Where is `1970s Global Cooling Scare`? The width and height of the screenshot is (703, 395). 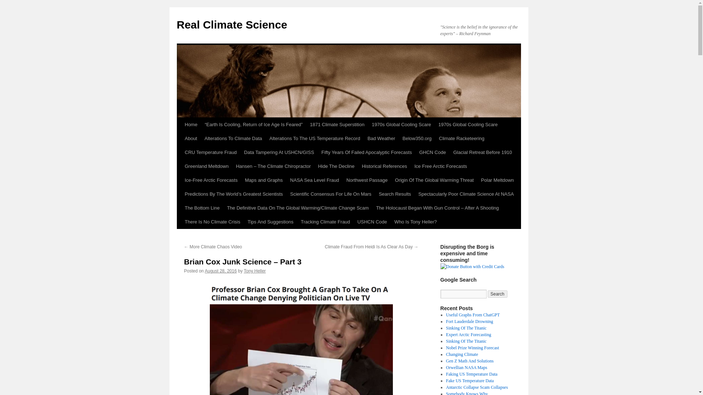 1970s Global Cooling Scare is located at coordinates (401, 124).